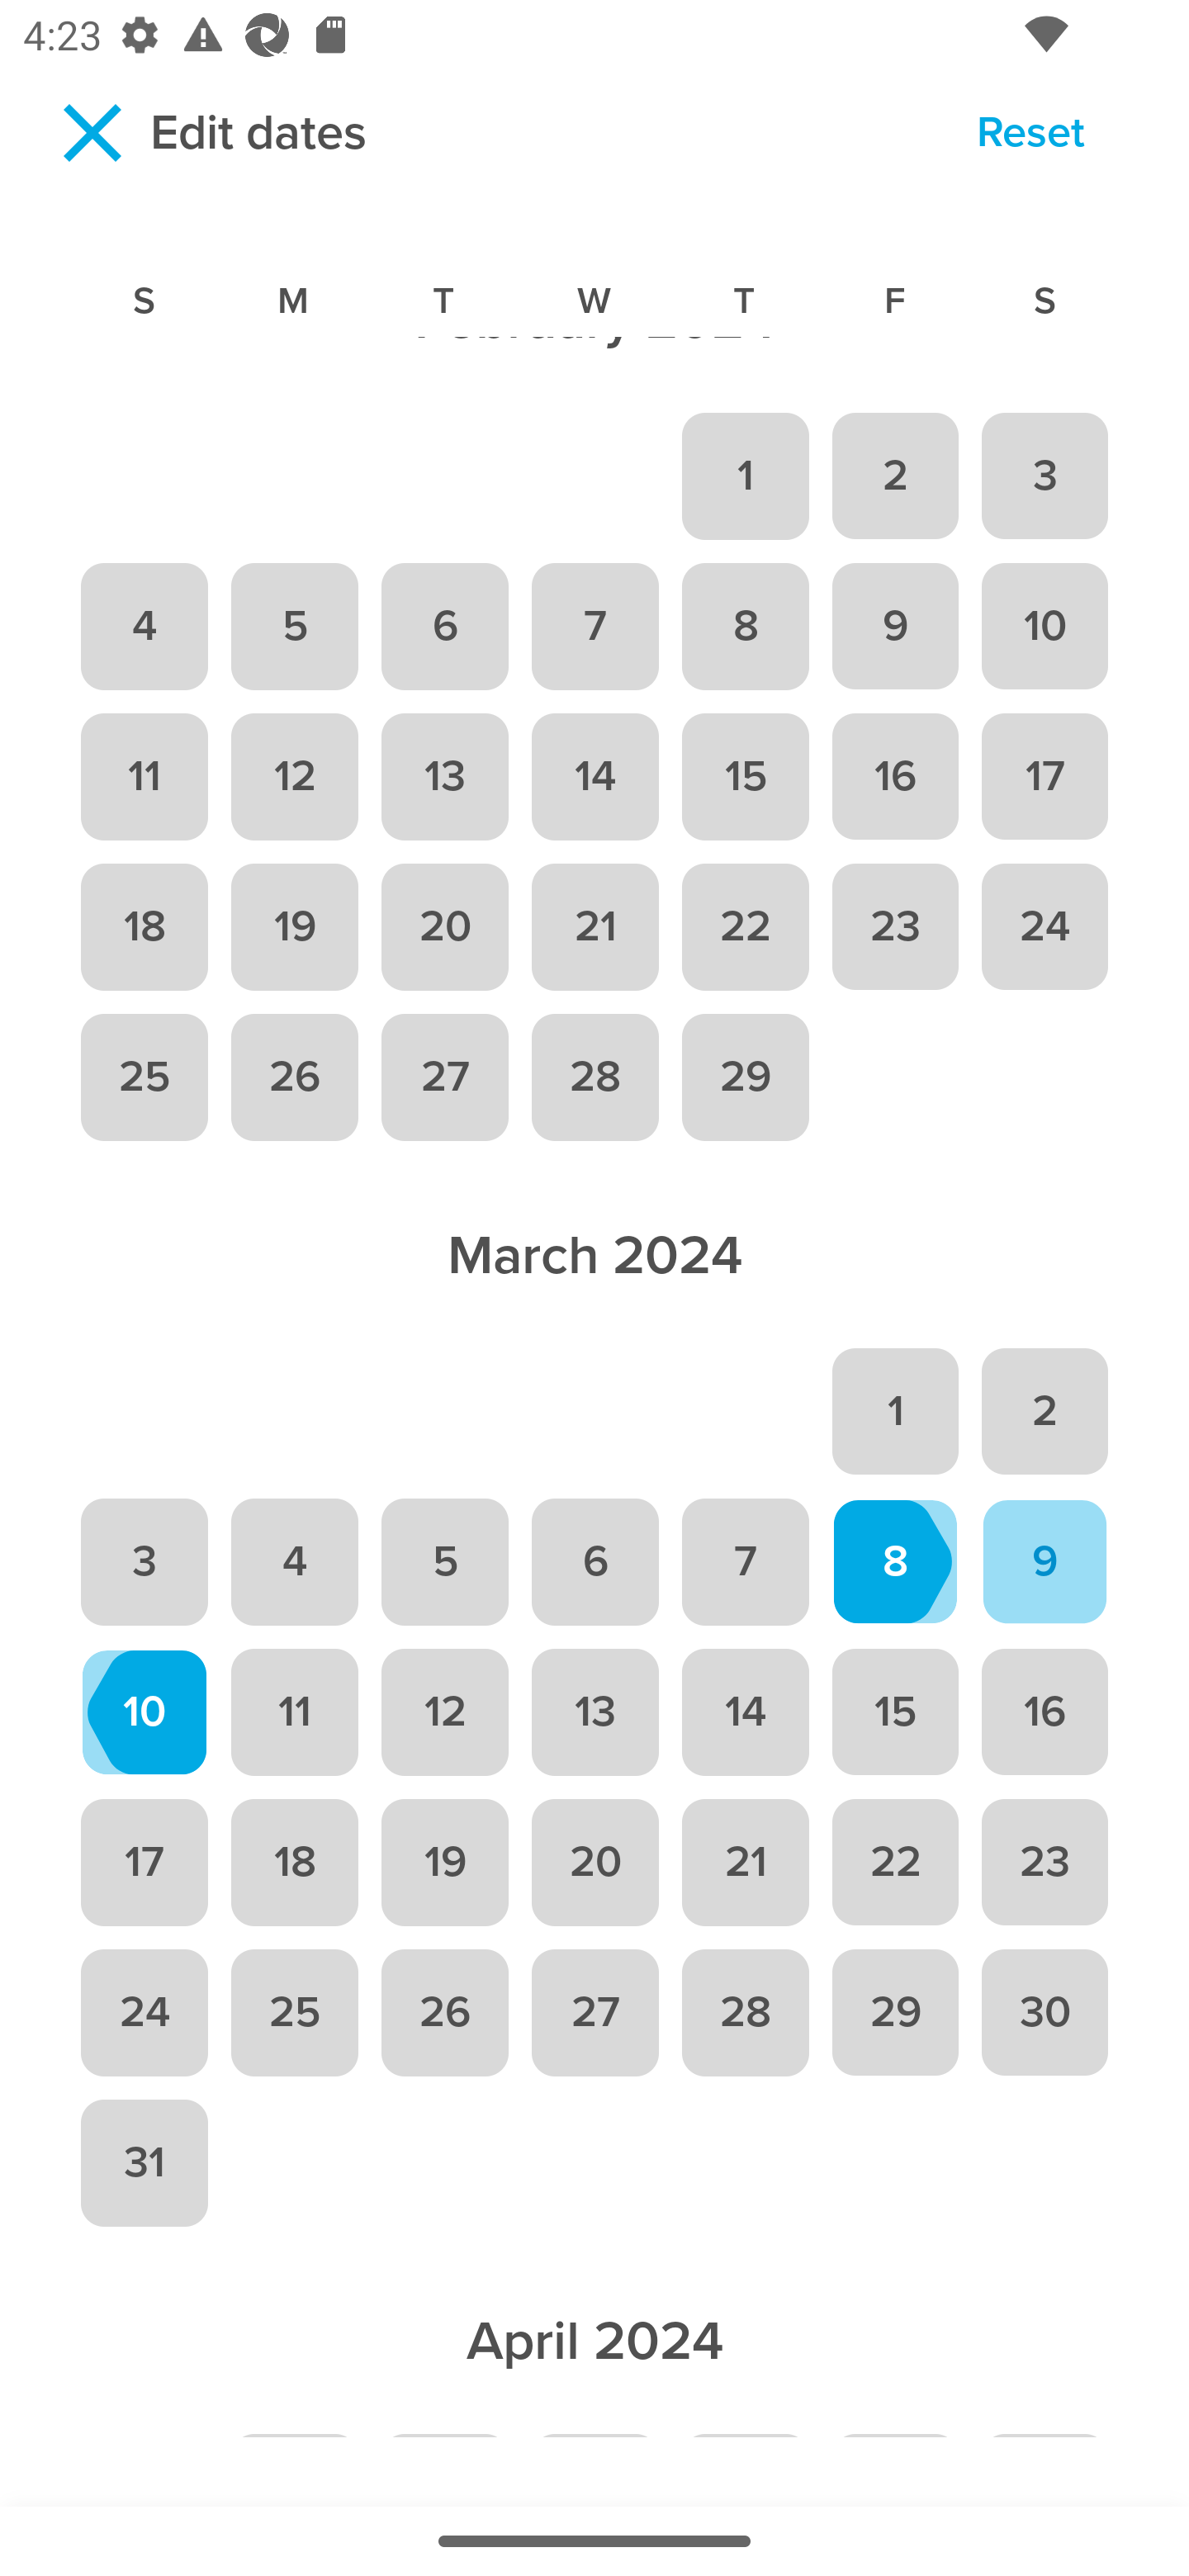  I want to click on 21, so click(745, 1863).